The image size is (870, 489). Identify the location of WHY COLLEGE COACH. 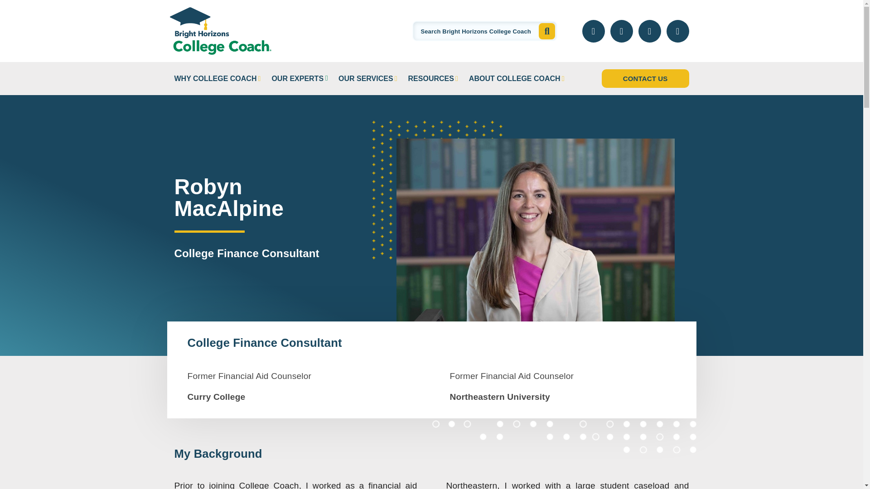
(215, 79).